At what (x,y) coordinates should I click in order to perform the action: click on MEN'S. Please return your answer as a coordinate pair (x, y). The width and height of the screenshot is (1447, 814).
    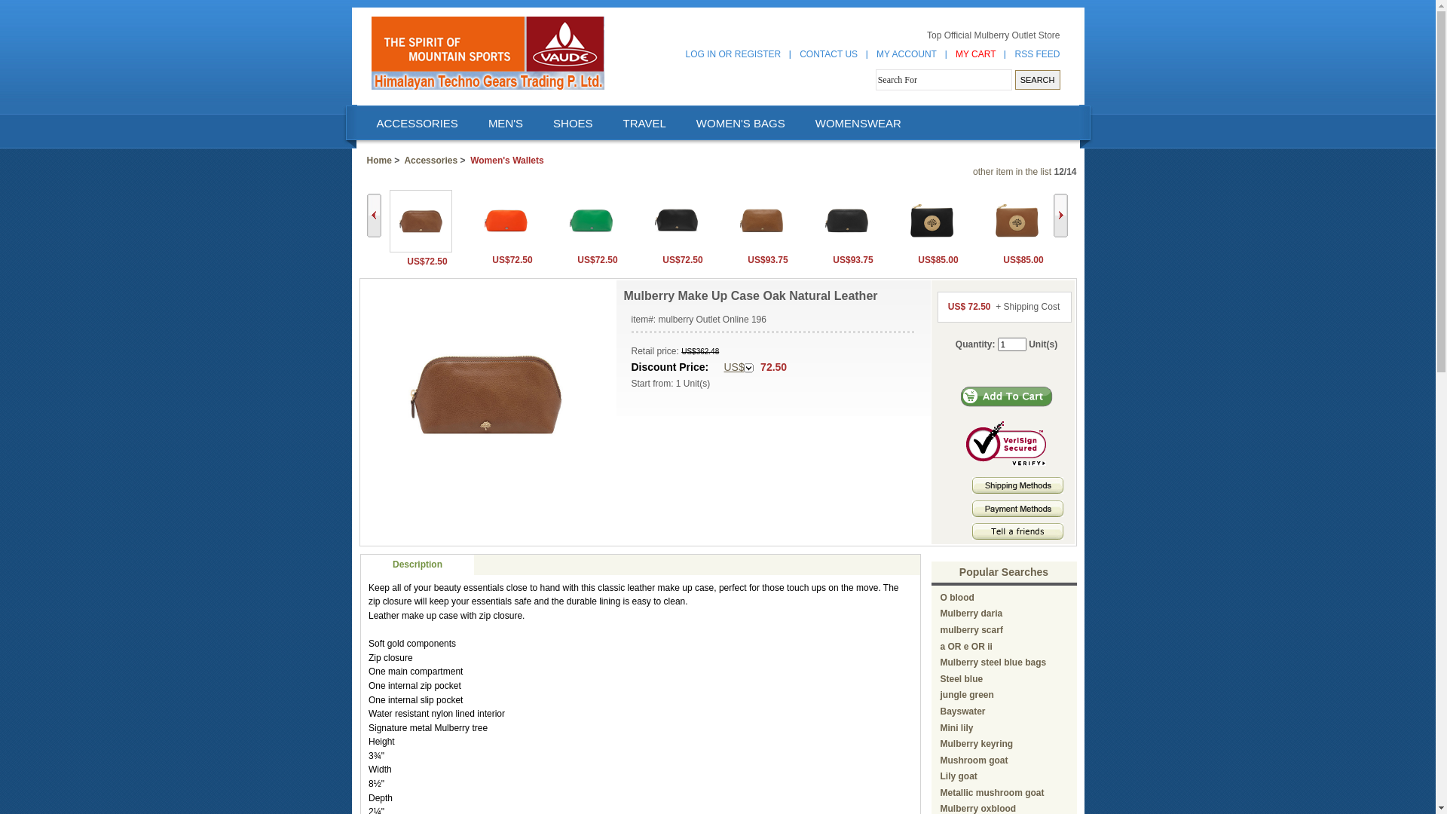
    Looking at the image, I should click on (505, 124).